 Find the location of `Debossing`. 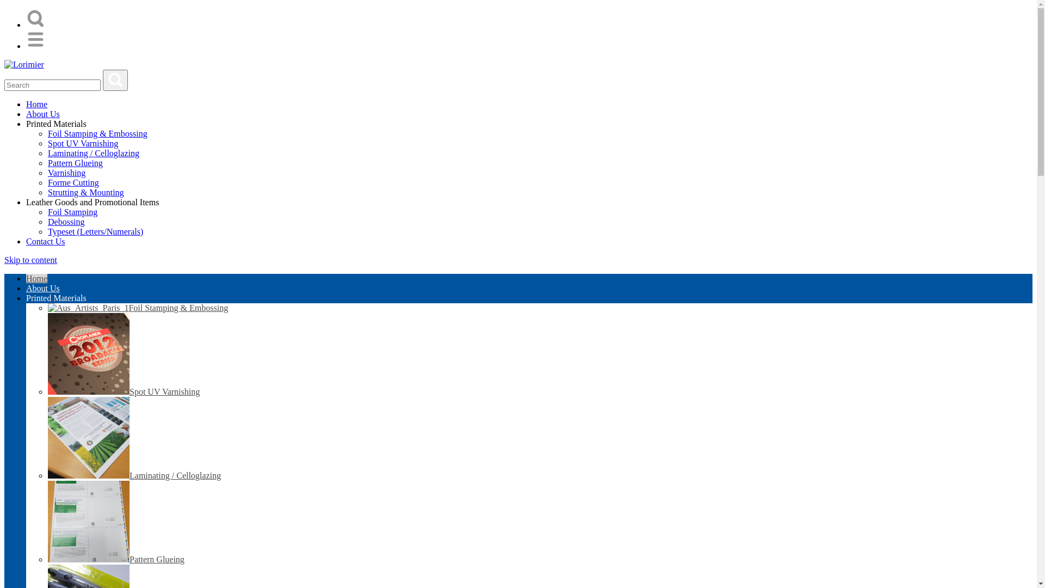

Debossing is located at coordinates (66, 222).